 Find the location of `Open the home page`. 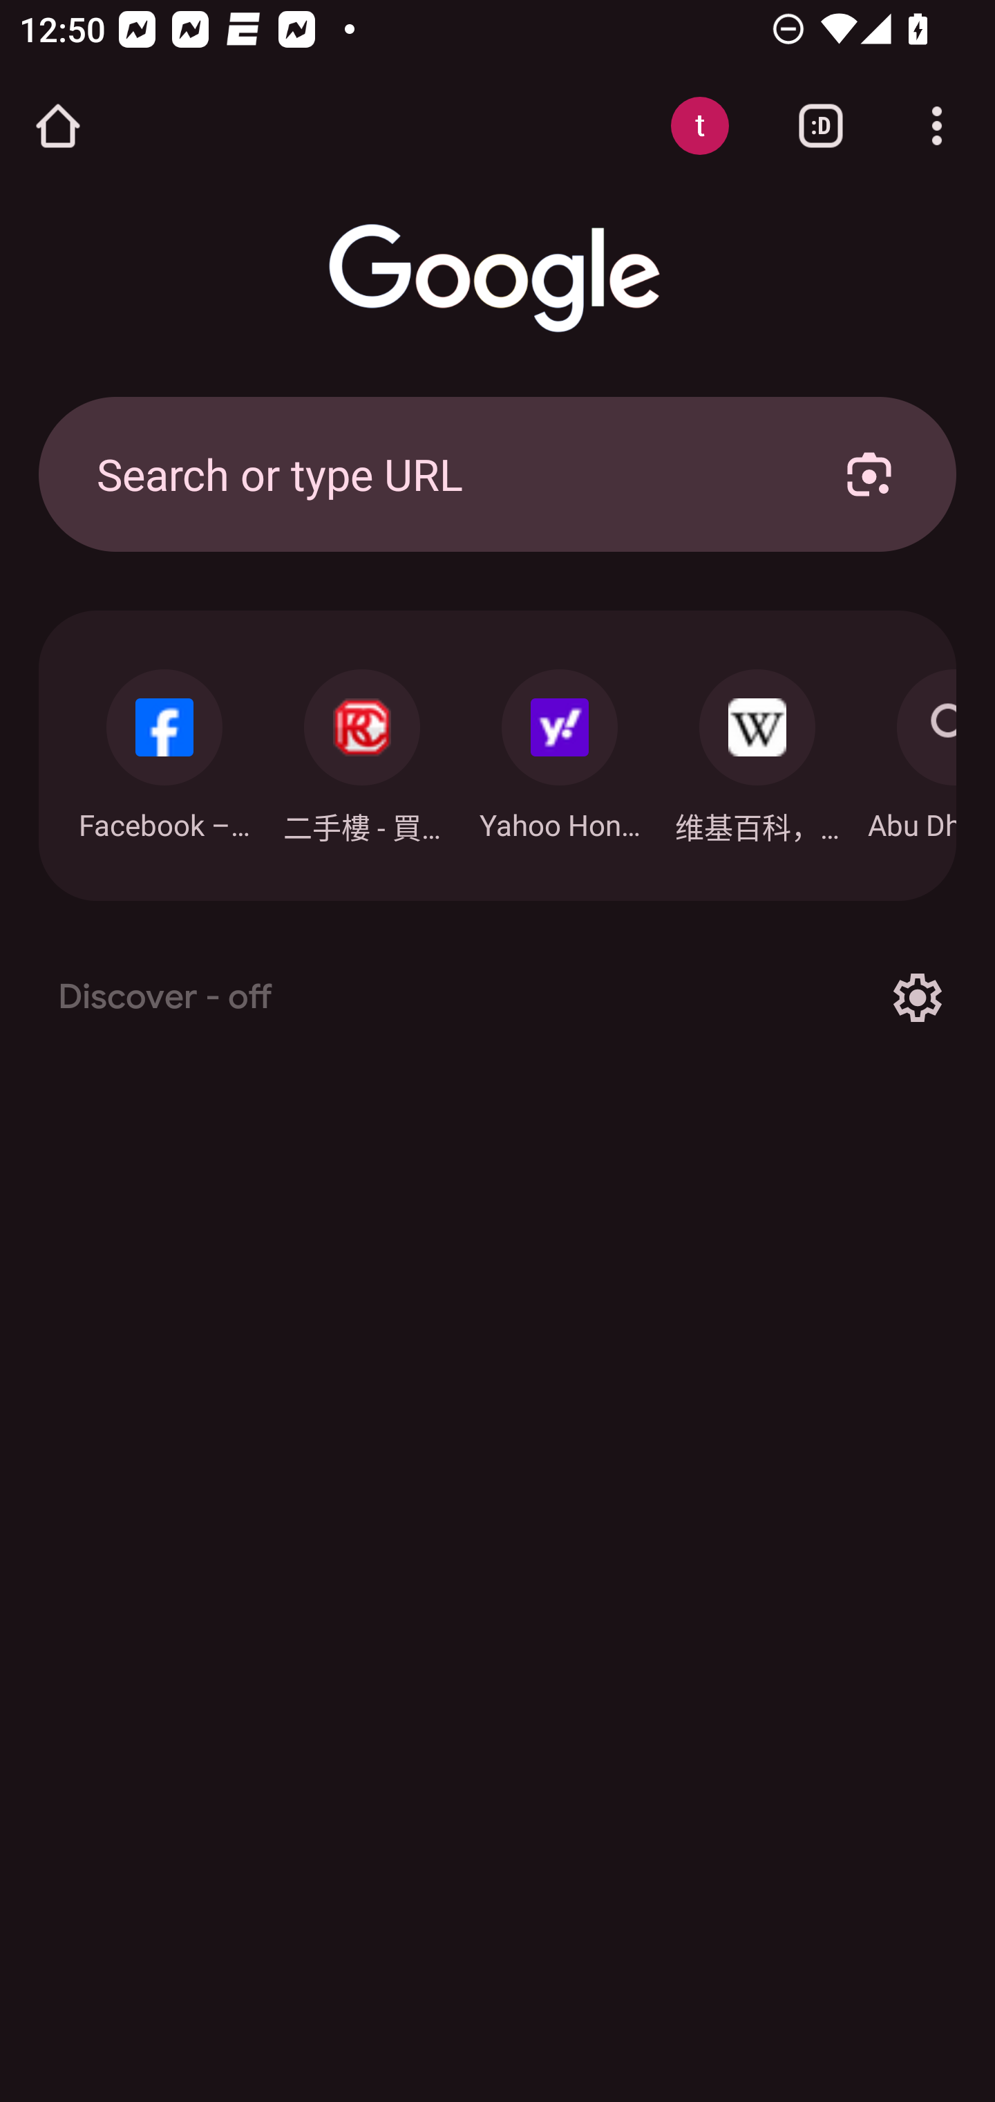

Open the home page is located at coordinates (58, 126).